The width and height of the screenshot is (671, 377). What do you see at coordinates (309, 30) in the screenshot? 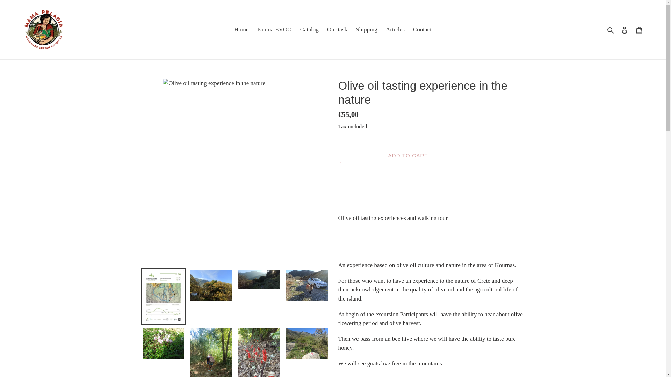
I see `Catalog` at bounding box center [309, 30].